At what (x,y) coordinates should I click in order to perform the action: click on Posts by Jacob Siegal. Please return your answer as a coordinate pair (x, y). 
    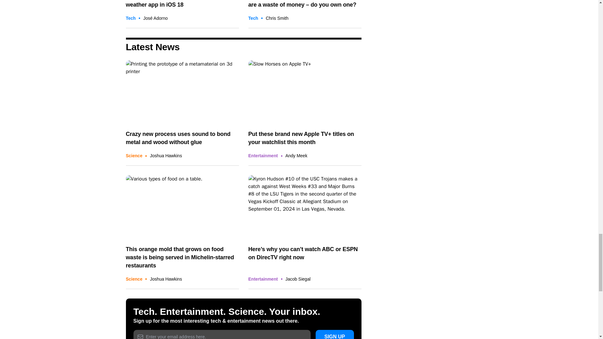
    Looking at the image, I should click on (298, 279).